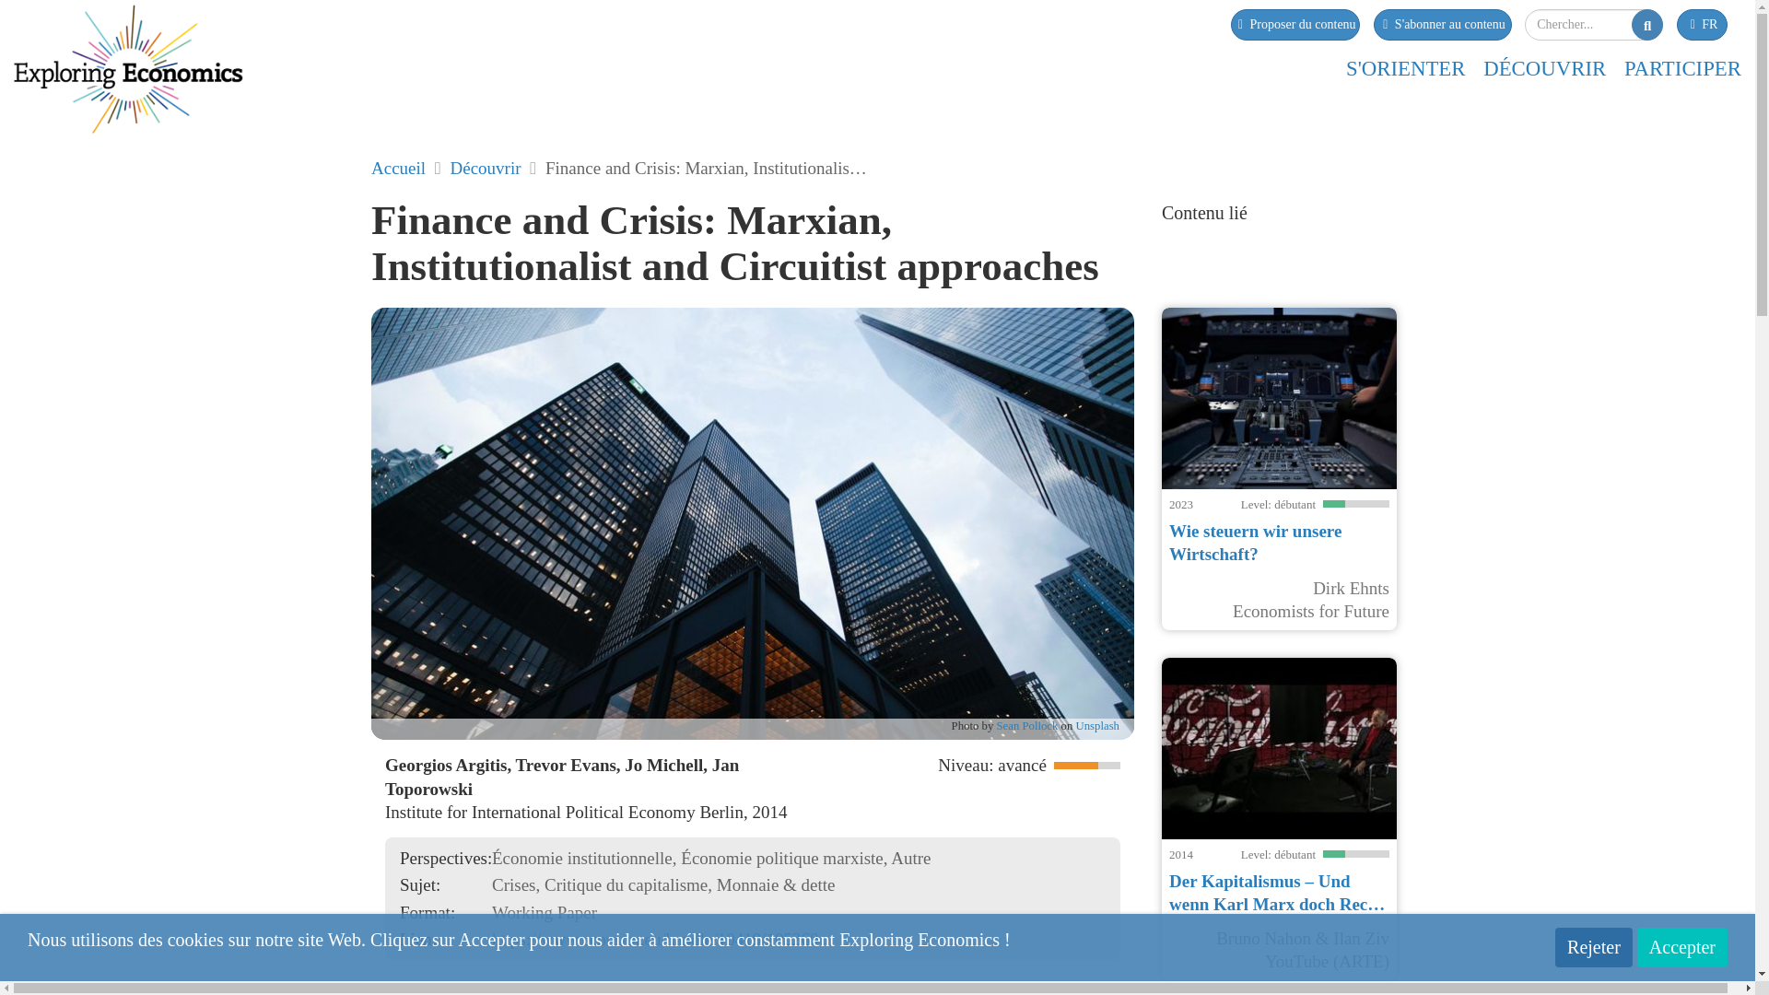  What do you see at coordinates (1682, 68) in the screenshot?
I see `PARTICIPER` at bounding box center [1682, 68].